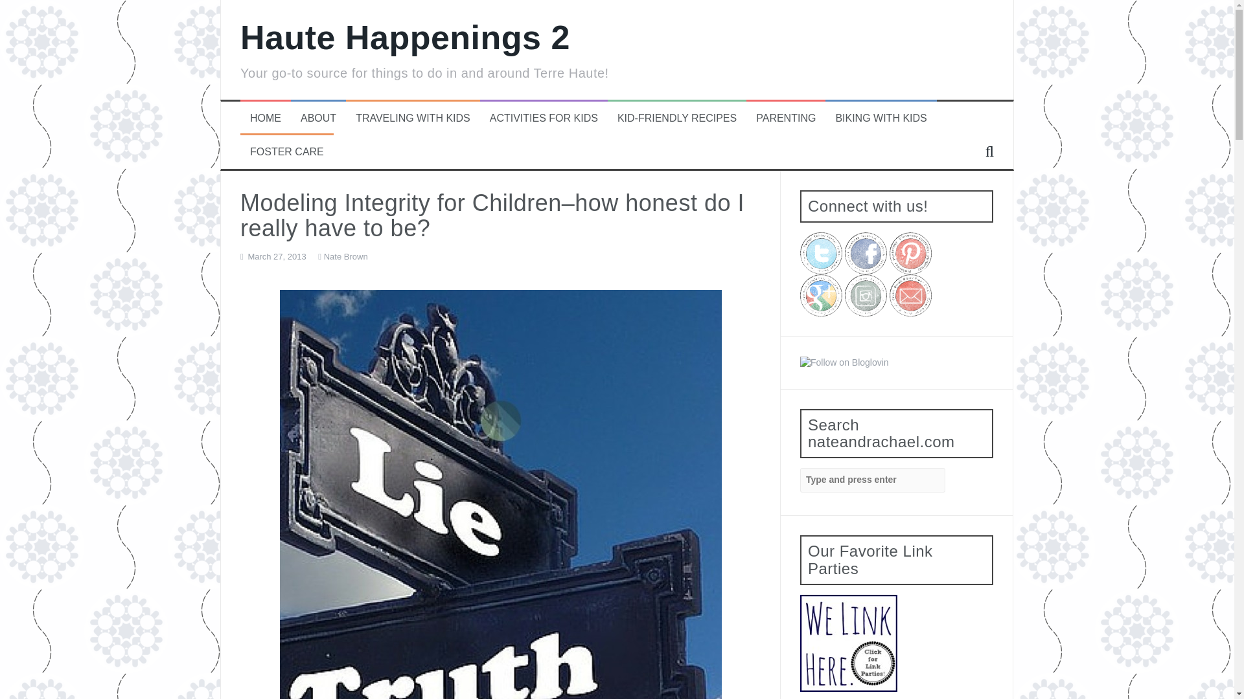 The image size is (1244, 699). Describe the element at coordinates (676, 118) in the screenshot. I see `KID-FRIENDLY RECIPES` at that location.